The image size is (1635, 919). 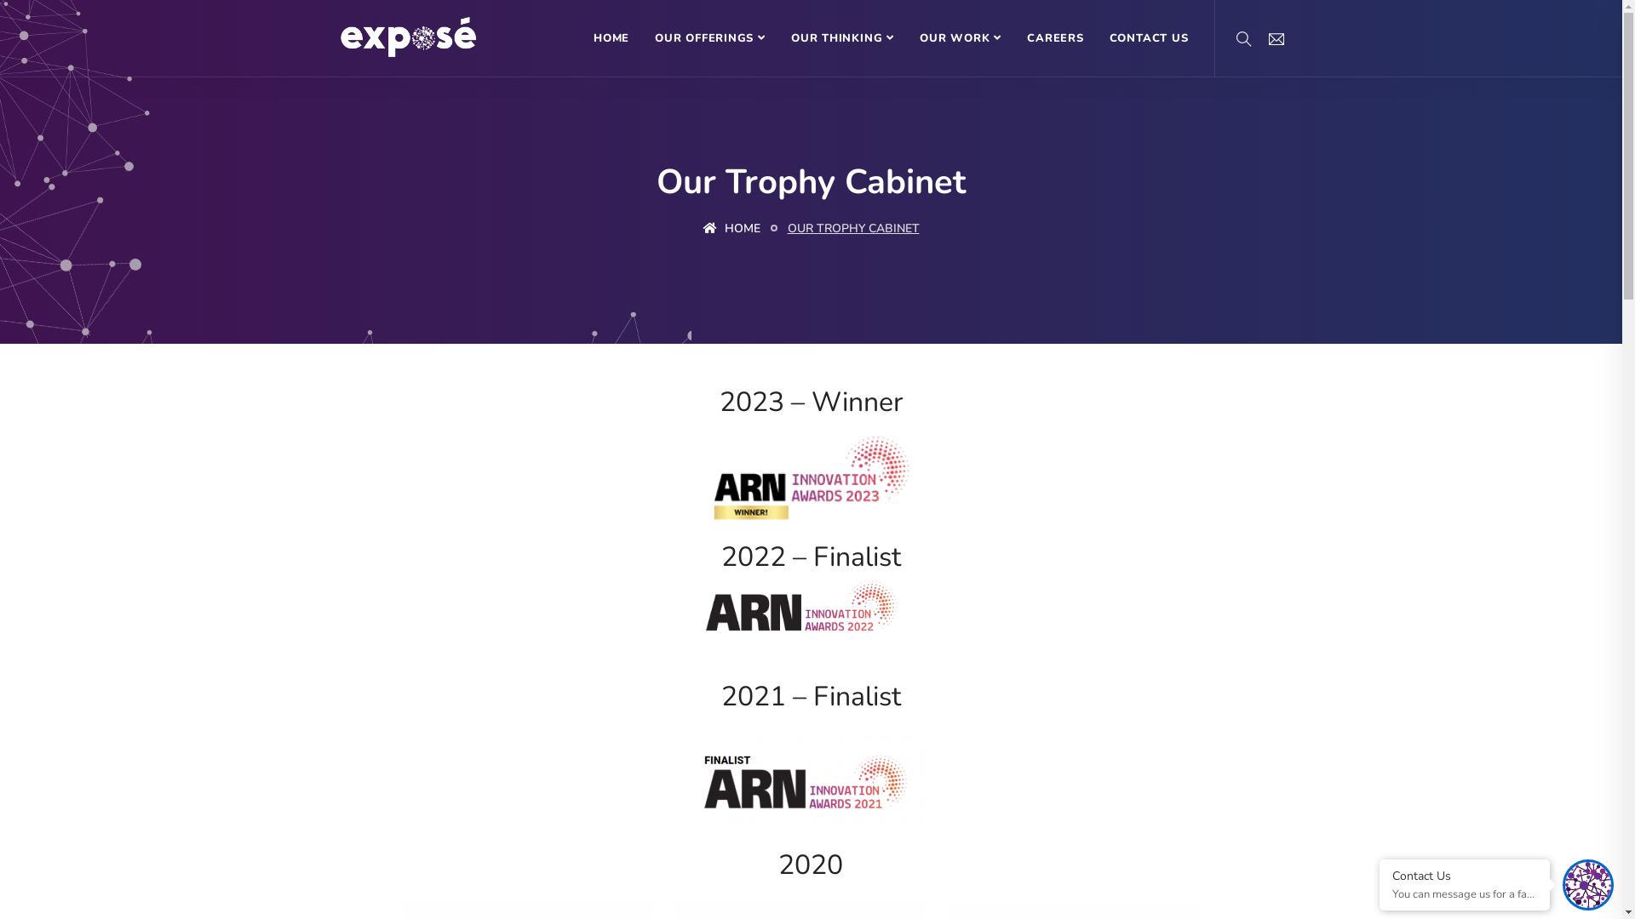 What do you see at coordinates (710, 38) in the screenshot?
I see `OUR OFFERINGS` at bounding box center [710, 38].